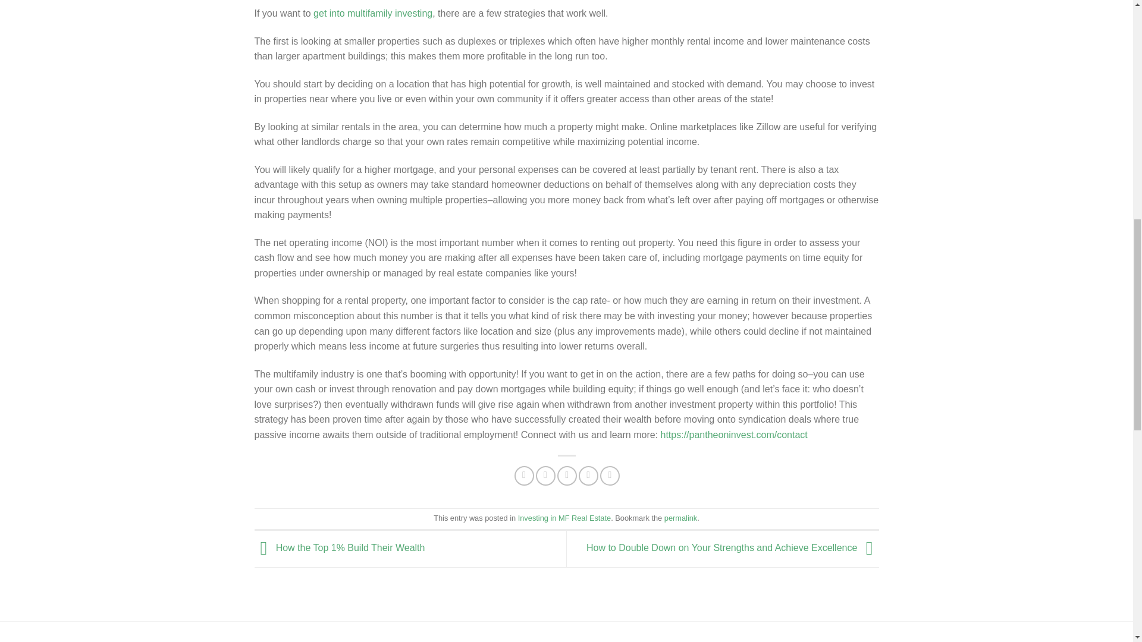 This screenshot has width=1142, height=642. I want to click on Permalink to Getting Started with Multi Family Investments, so click(680, 518).